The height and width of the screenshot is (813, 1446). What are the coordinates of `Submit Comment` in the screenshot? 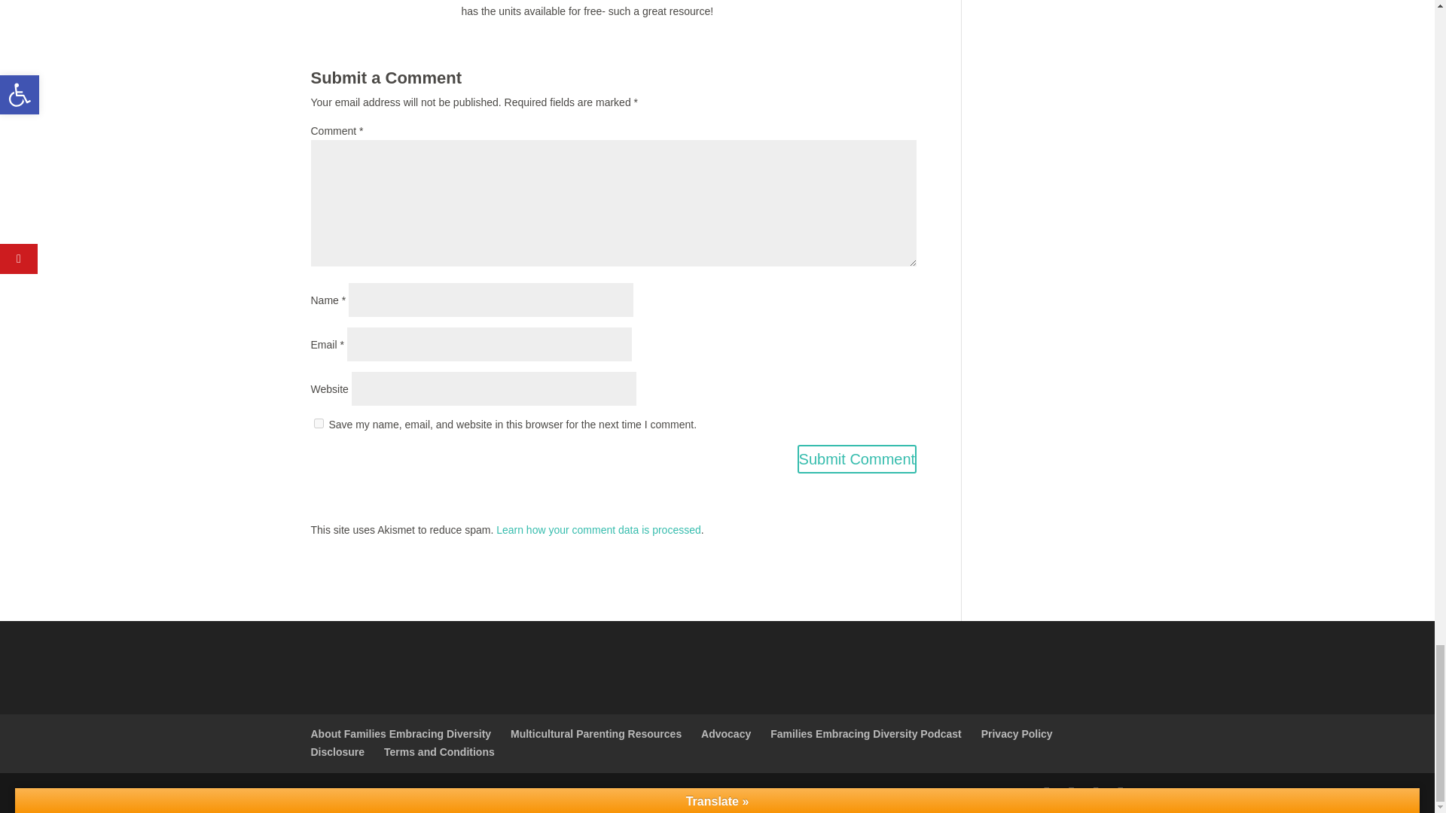 It's located at (857, 458).